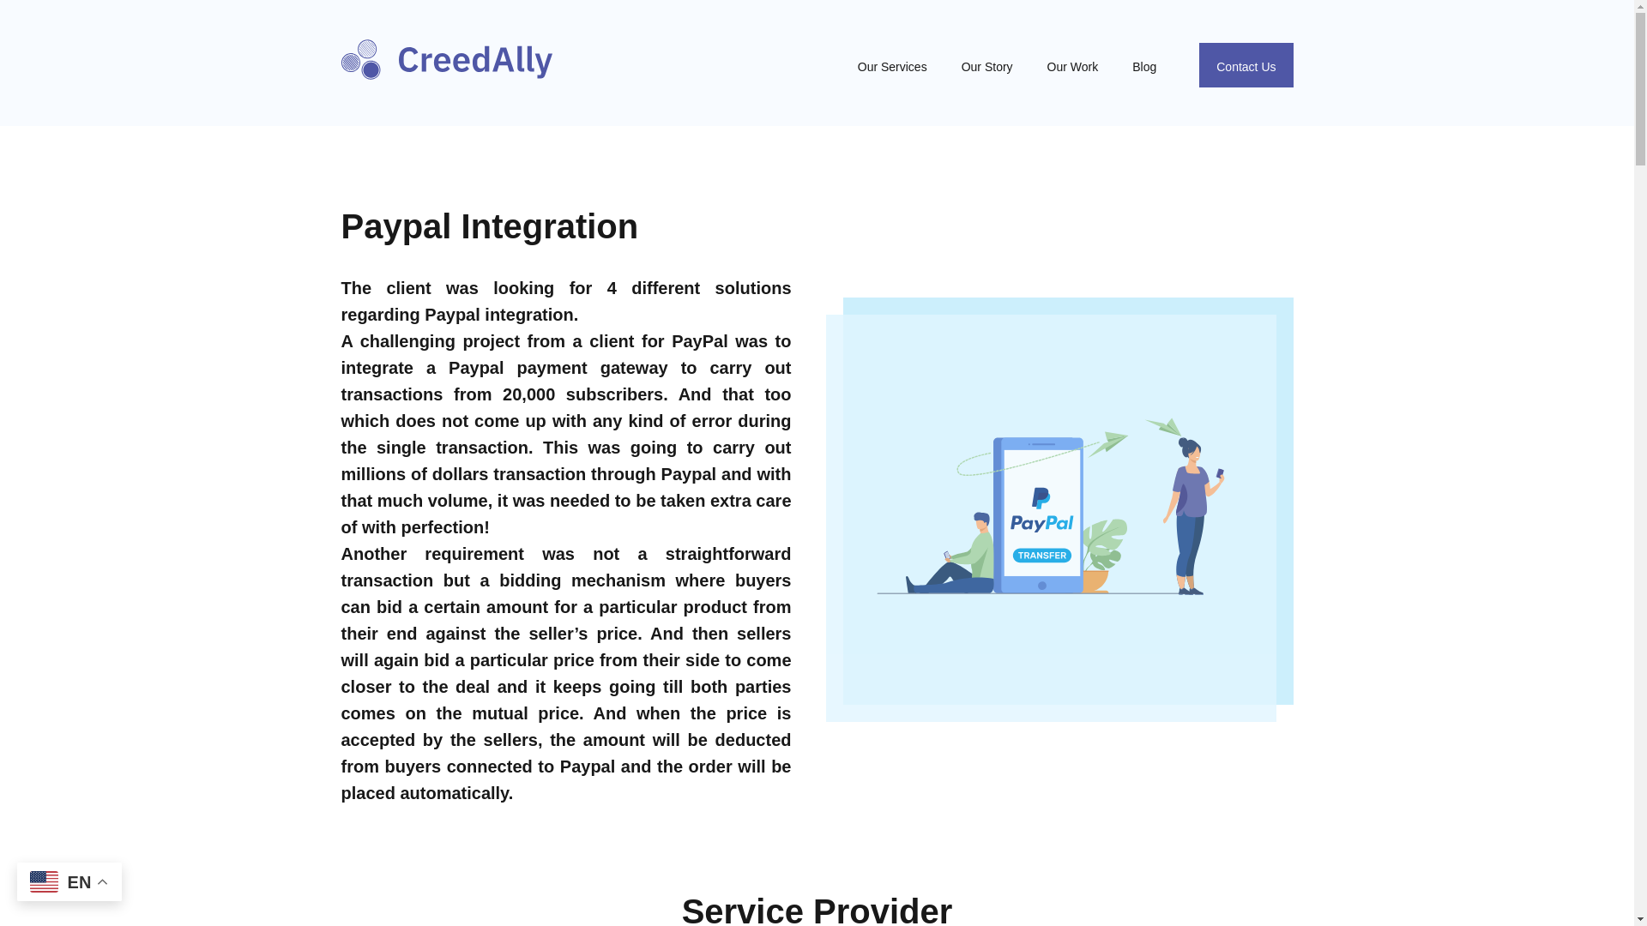 Image resolution: width=1647 pixels, height=926 pixels. Describe the element at coordinates (1143, 66) in the screenshot. I see `Blog` at that location.